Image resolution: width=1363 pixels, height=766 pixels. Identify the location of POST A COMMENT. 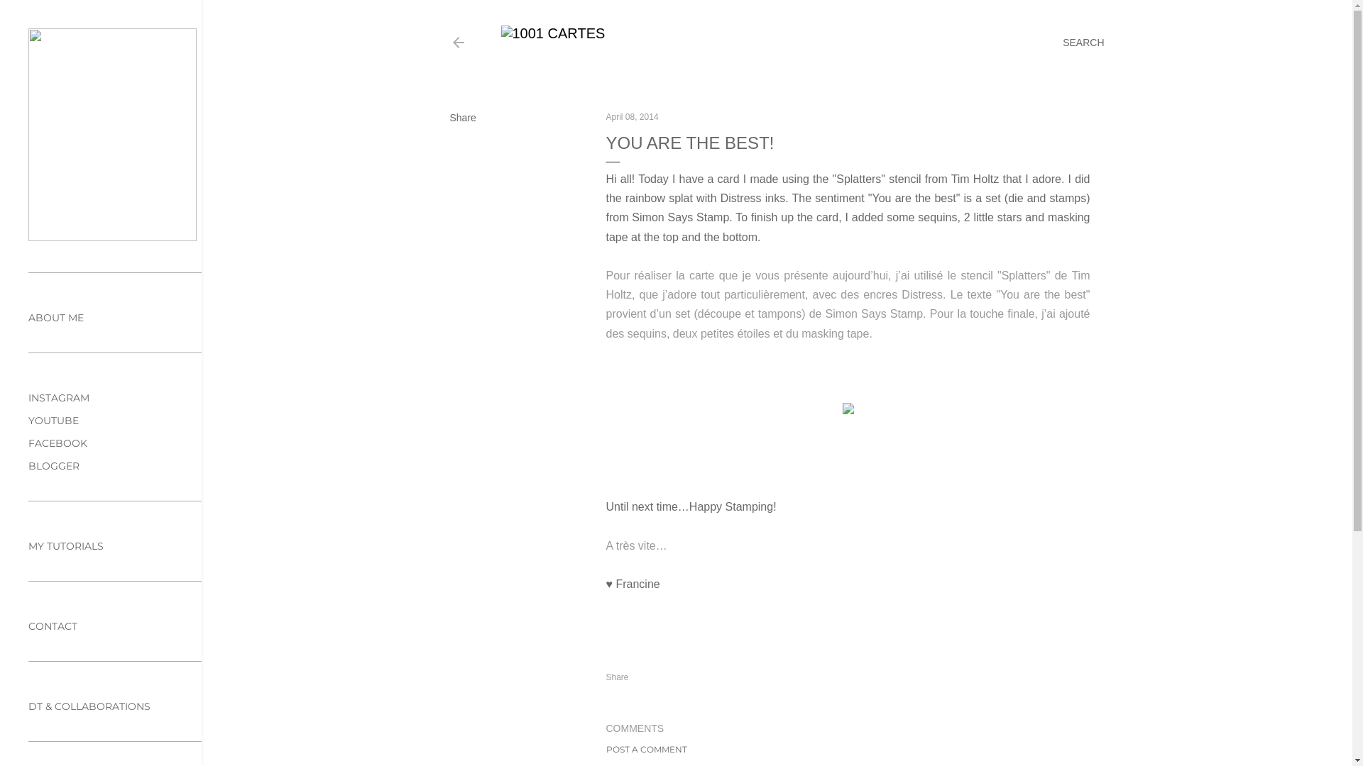
(647, 749).